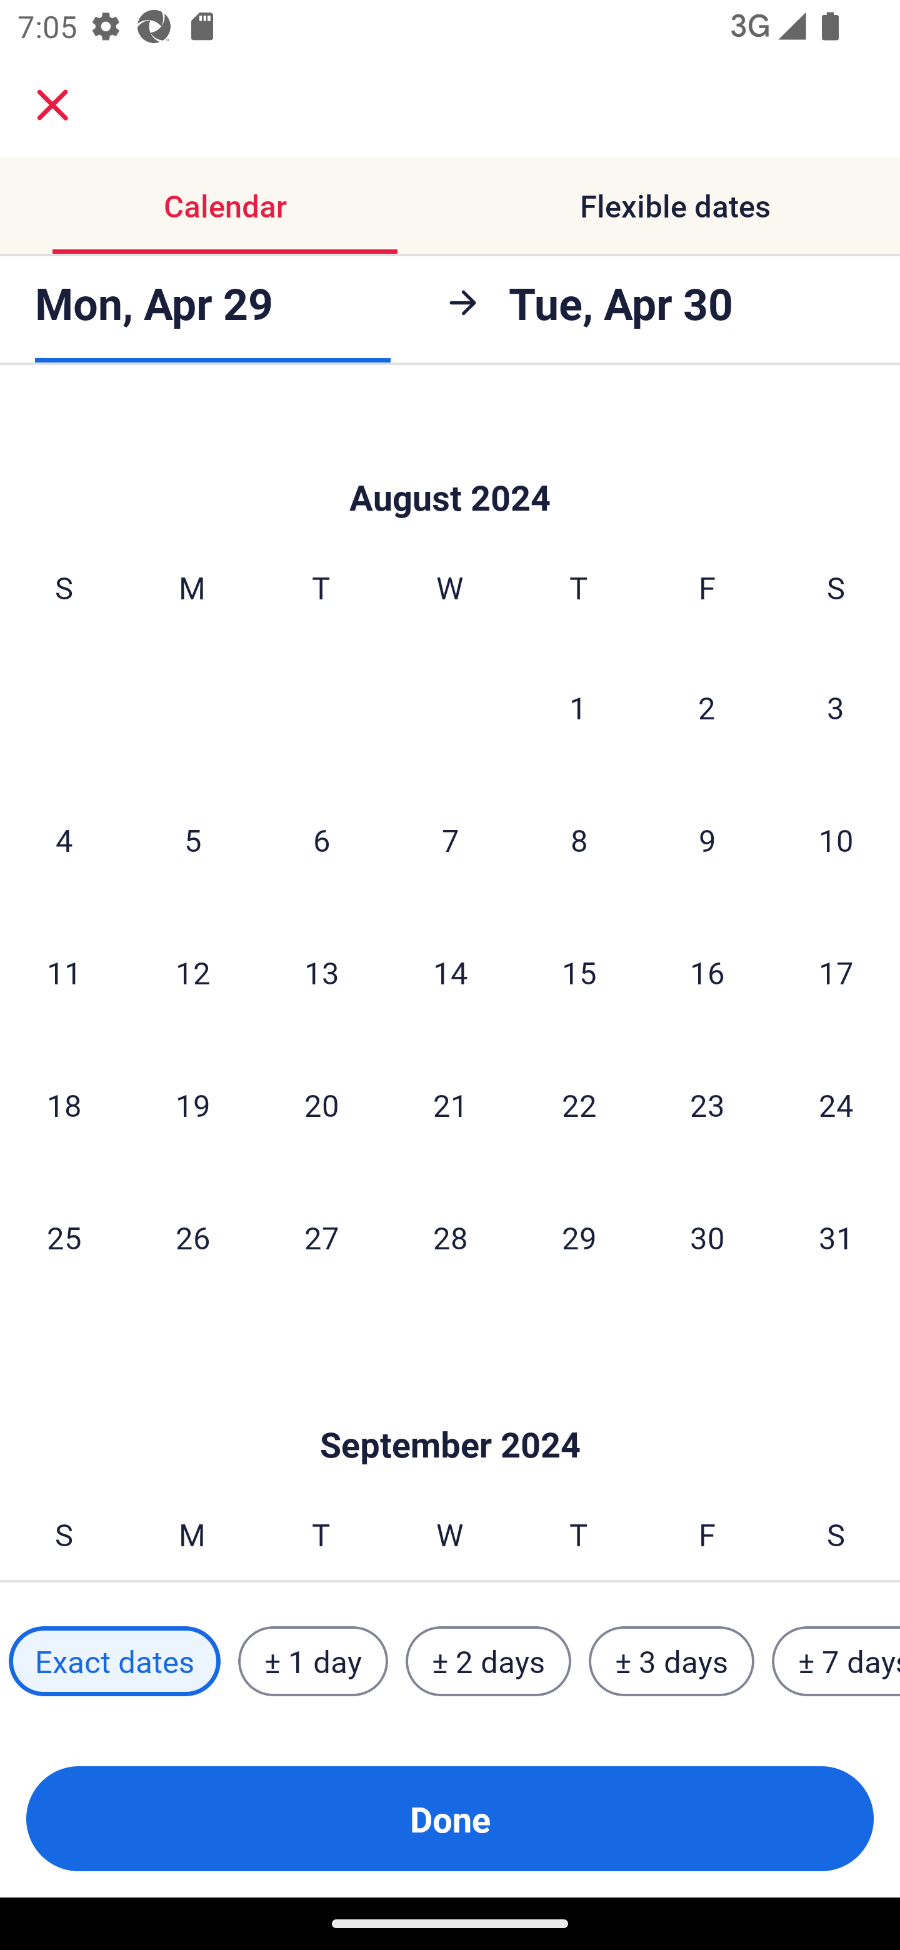 The image size is (900, 1950). I want to click on Flexible dates, so click(675, 205).